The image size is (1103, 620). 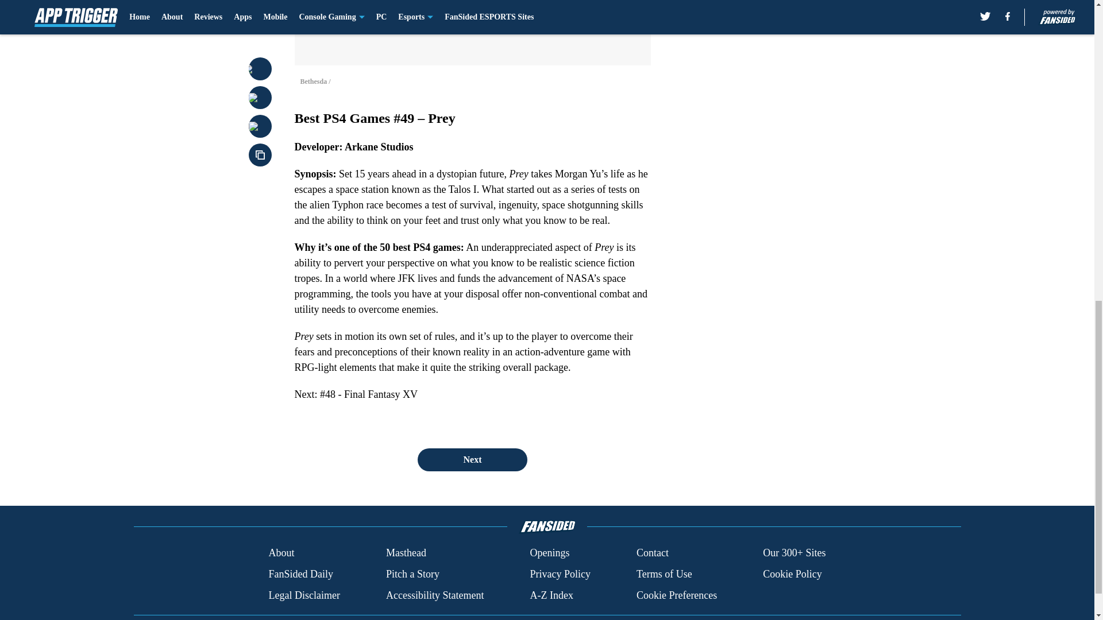 I want to click on Masthead, so click(x=406, y=553).